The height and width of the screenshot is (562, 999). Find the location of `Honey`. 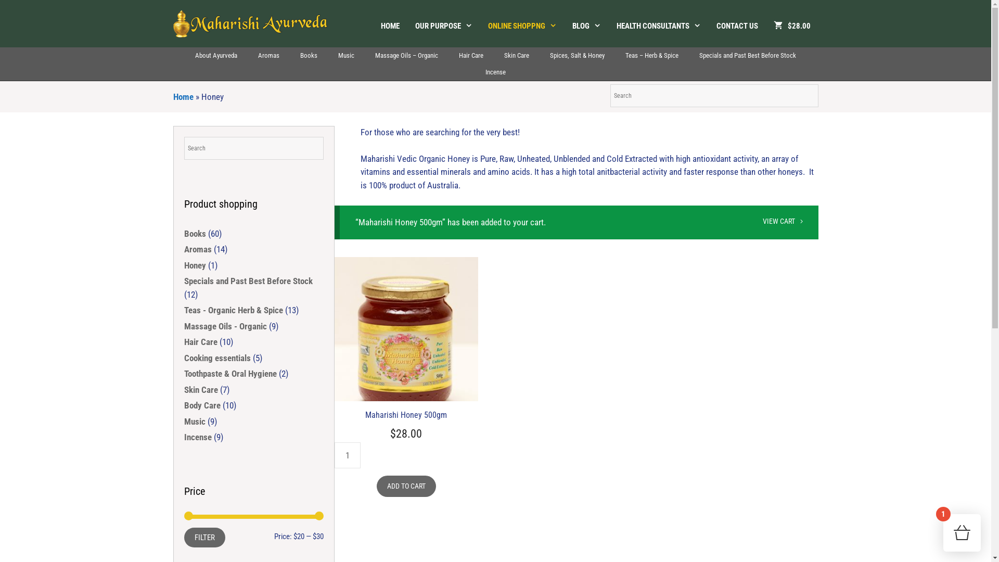

Honey is located at coordinates (195, 265).